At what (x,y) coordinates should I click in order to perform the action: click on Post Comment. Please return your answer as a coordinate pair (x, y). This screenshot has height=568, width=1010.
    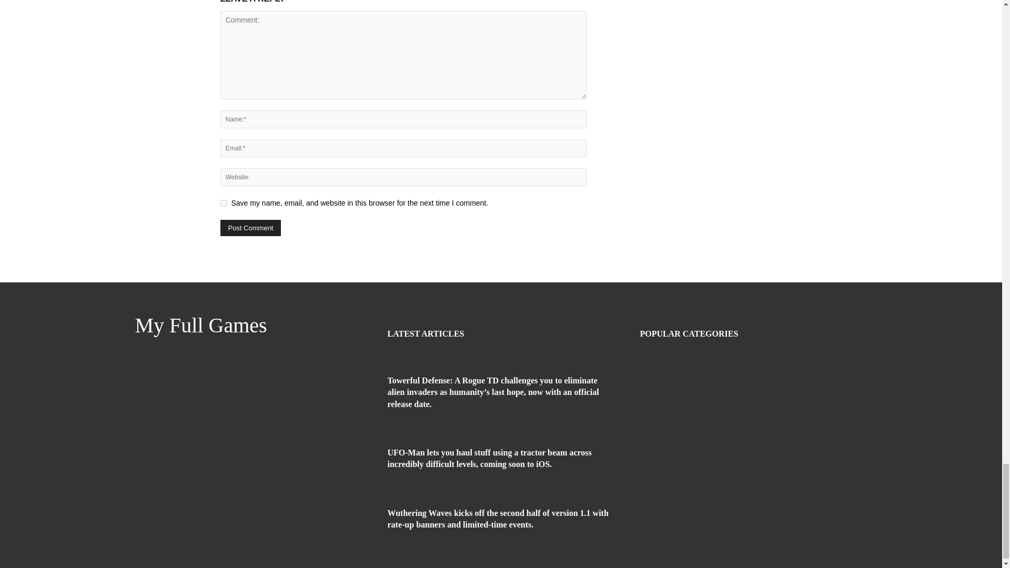
    Looking at the image, I should click on (250, 228).